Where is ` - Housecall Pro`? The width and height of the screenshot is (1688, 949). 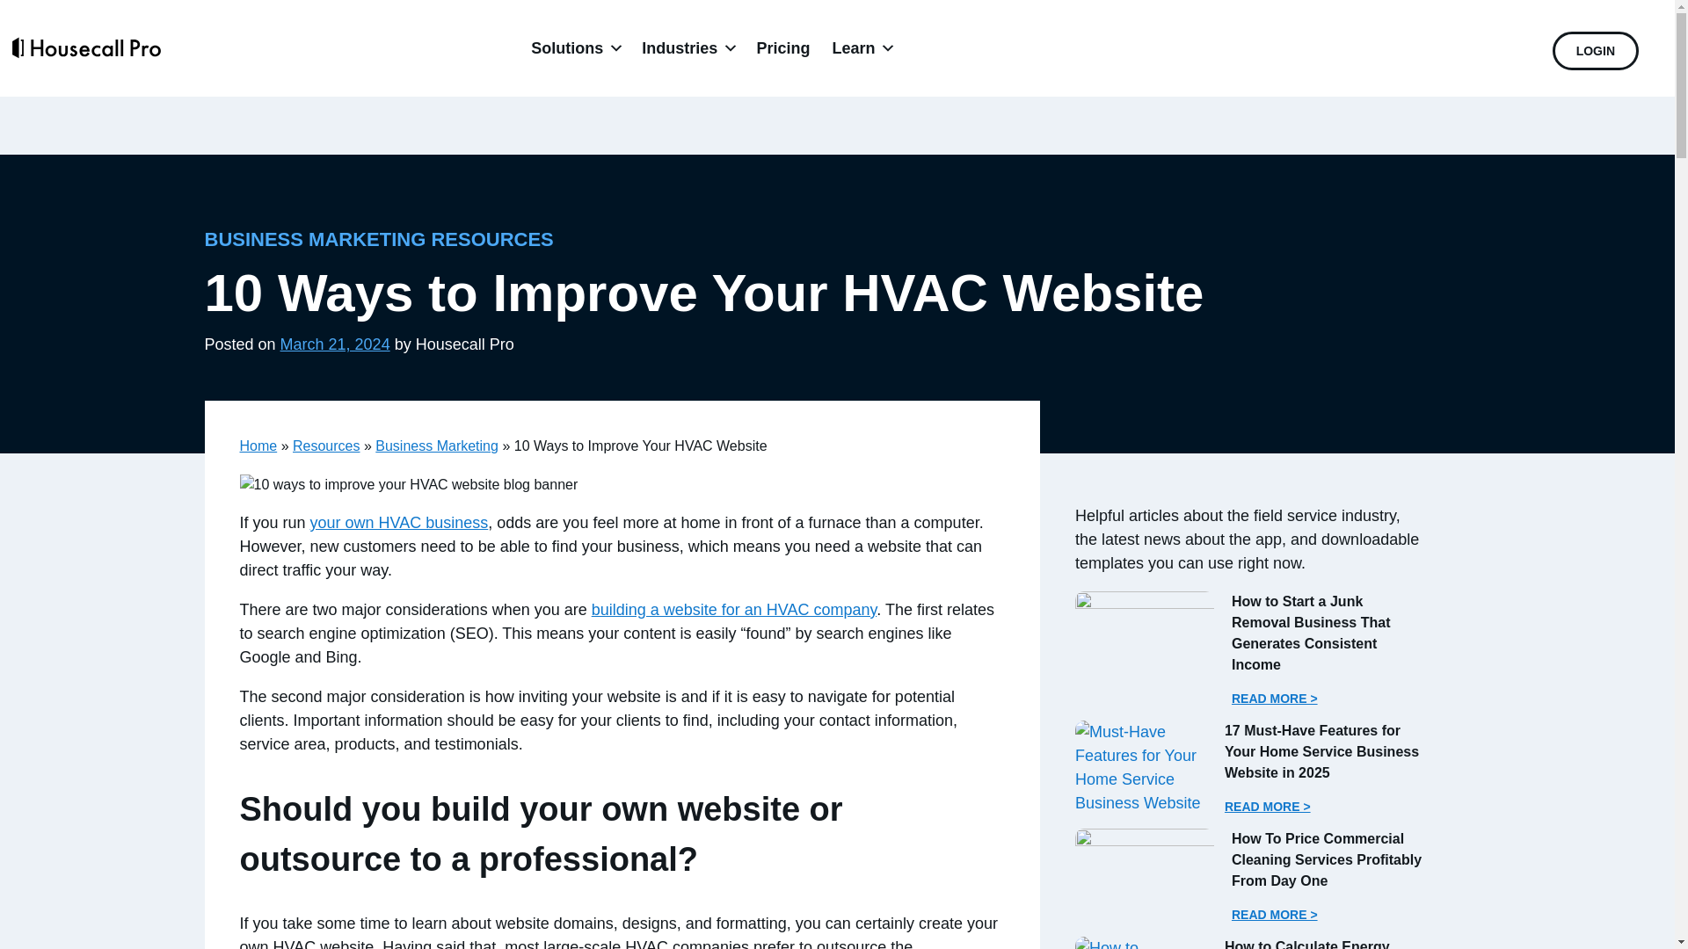  - Housecall Pro is located at coordinates (1145, 630).